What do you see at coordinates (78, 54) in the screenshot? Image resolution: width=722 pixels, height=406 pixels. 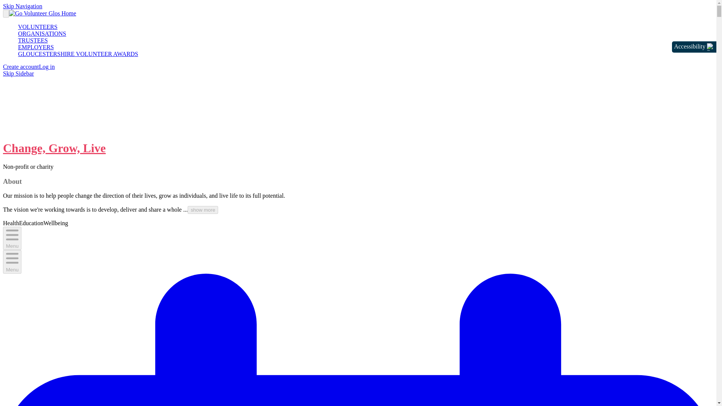 I see `GLOUCESTERSHIRE VOLUNTEER AWARDS` at bounding box center [78, 54].